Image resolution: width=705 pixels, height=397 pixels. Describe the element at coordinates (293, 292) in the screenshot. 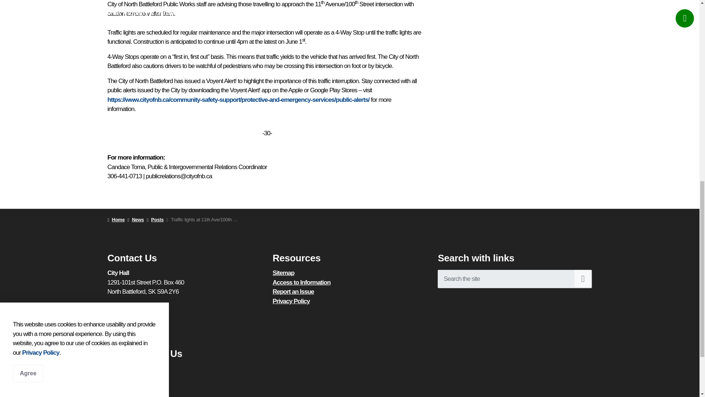

I see `Report an Issue` at that location.